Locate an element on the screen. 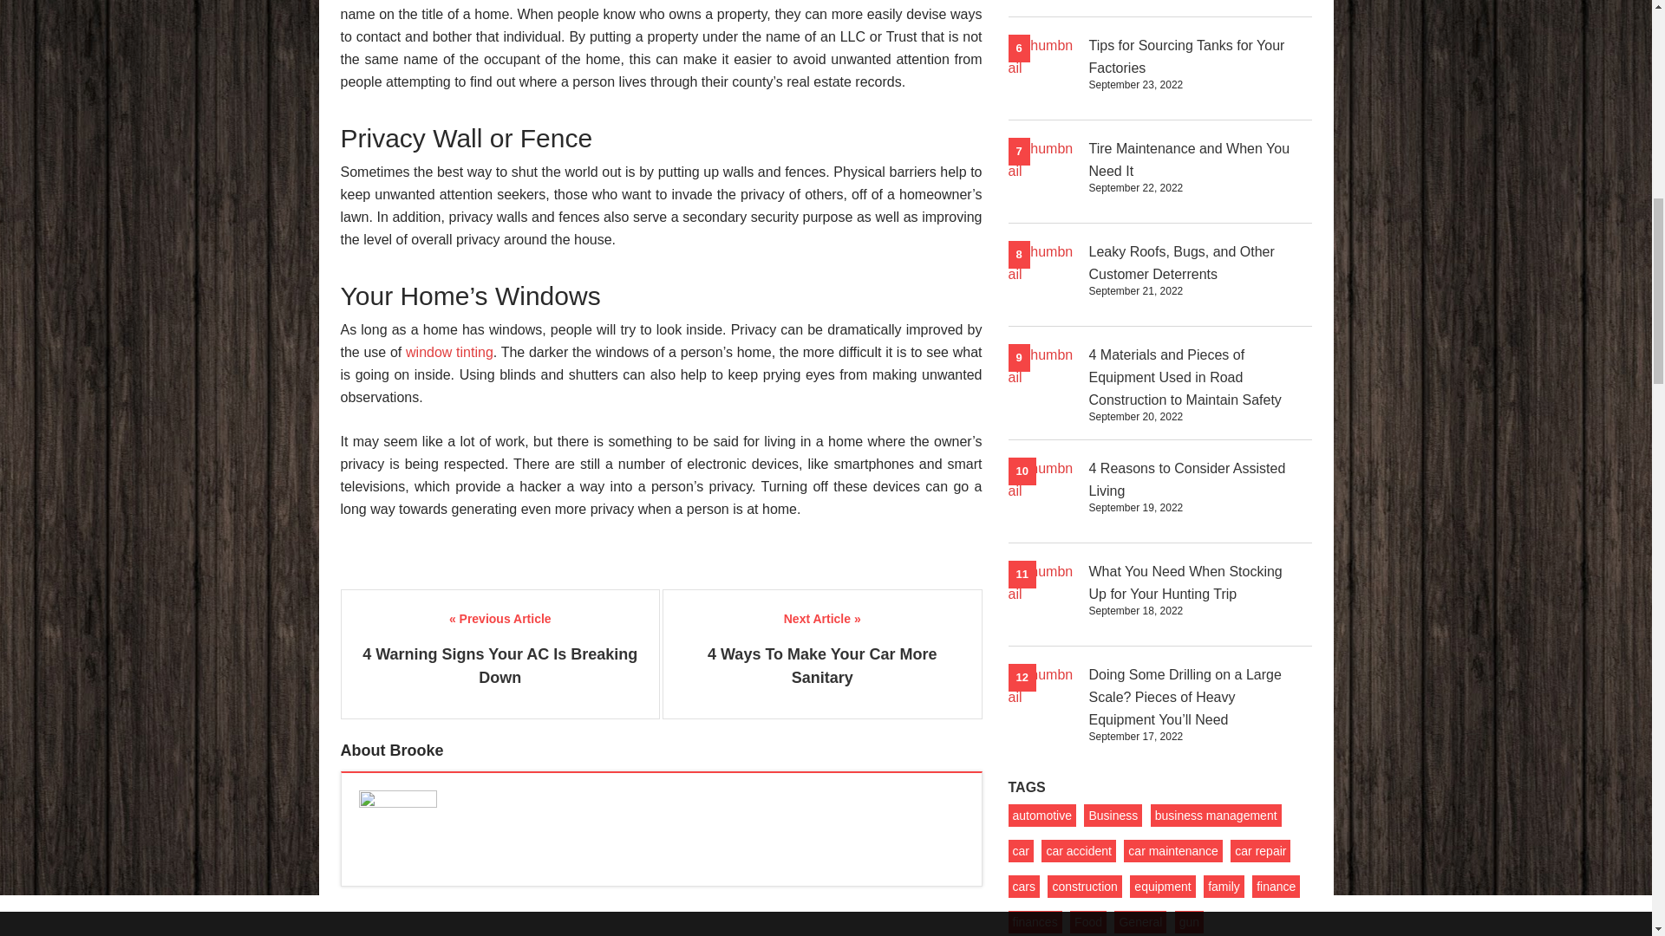 This screenshot has height=936, width=1665. window tinting is located at coordinates (447, 352).